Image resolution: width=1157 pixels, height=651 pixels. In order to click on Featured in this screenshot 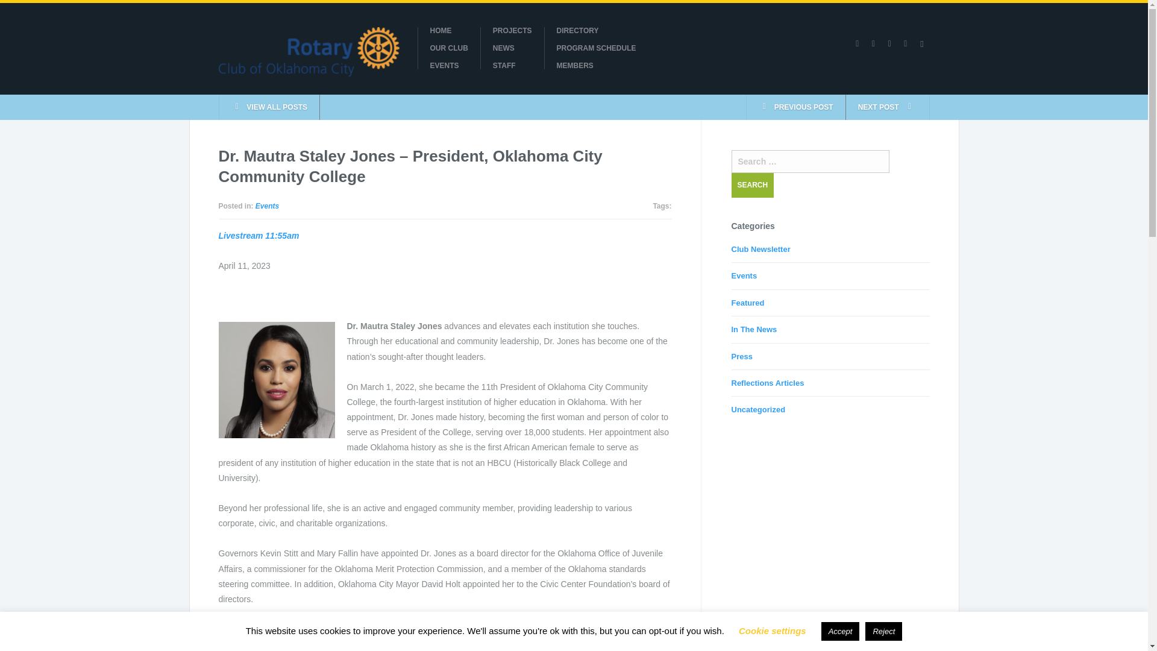, I will do `click(748, 303)`.